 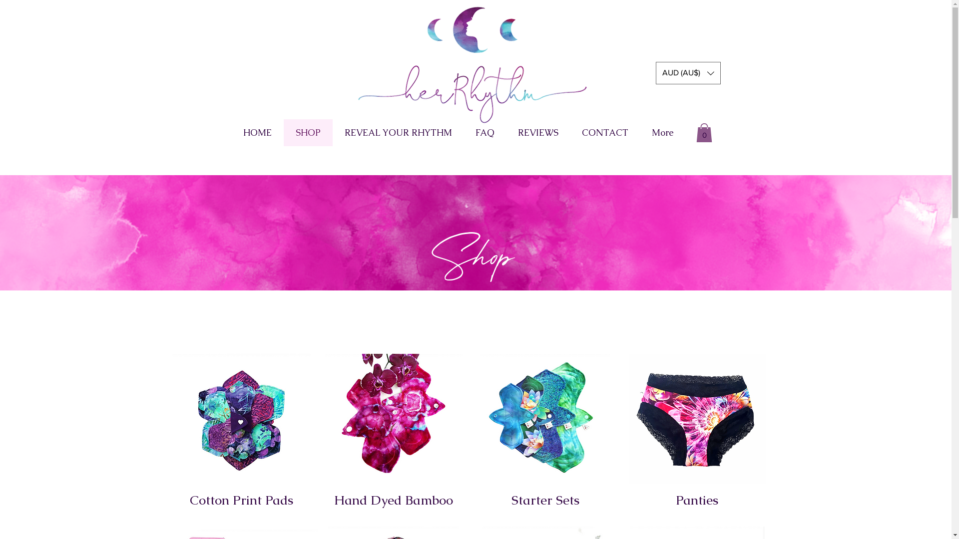 I want to click on FAQ, so click(x=484, y=133).